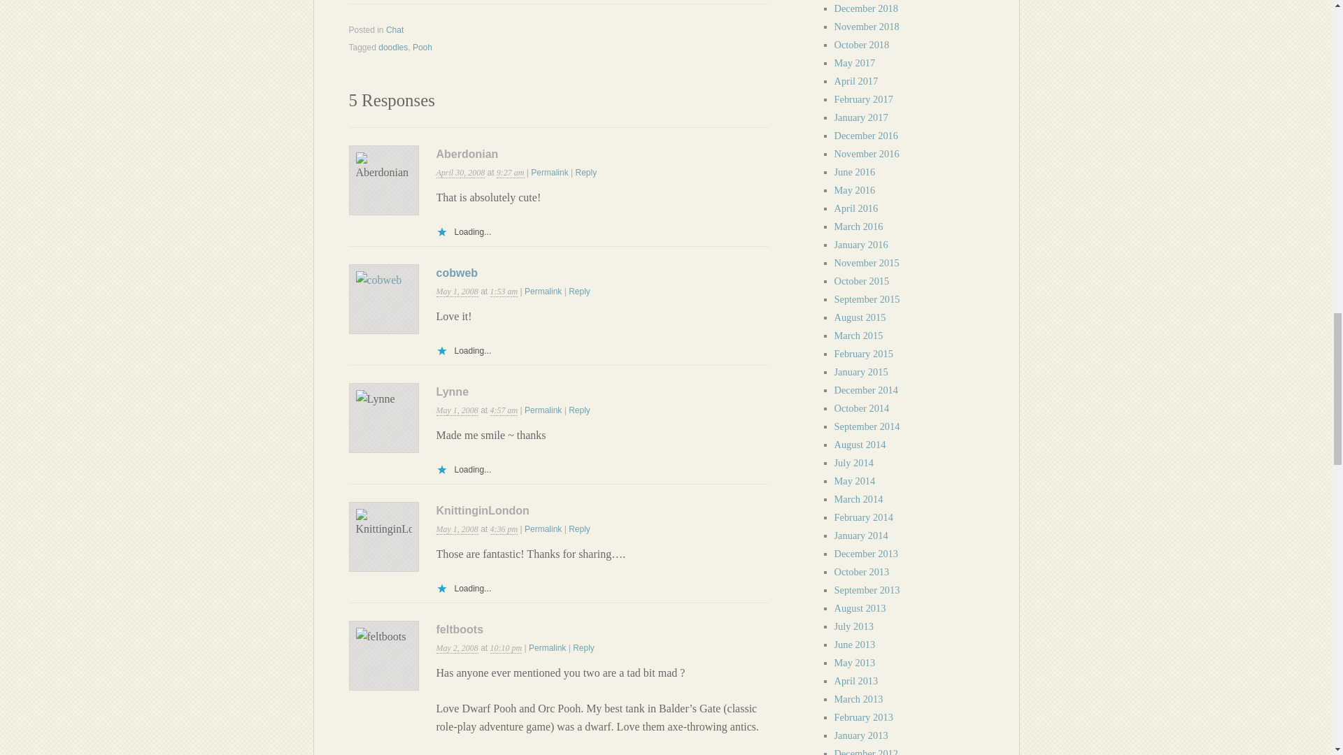  I want to click on Permalink, so click(543, 292).